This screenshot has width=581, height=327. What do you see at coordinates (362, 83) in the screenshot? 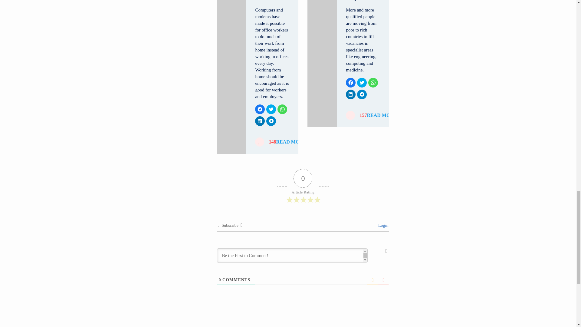
I see `Click to share on Twitter` at bounding box center [362, 83].